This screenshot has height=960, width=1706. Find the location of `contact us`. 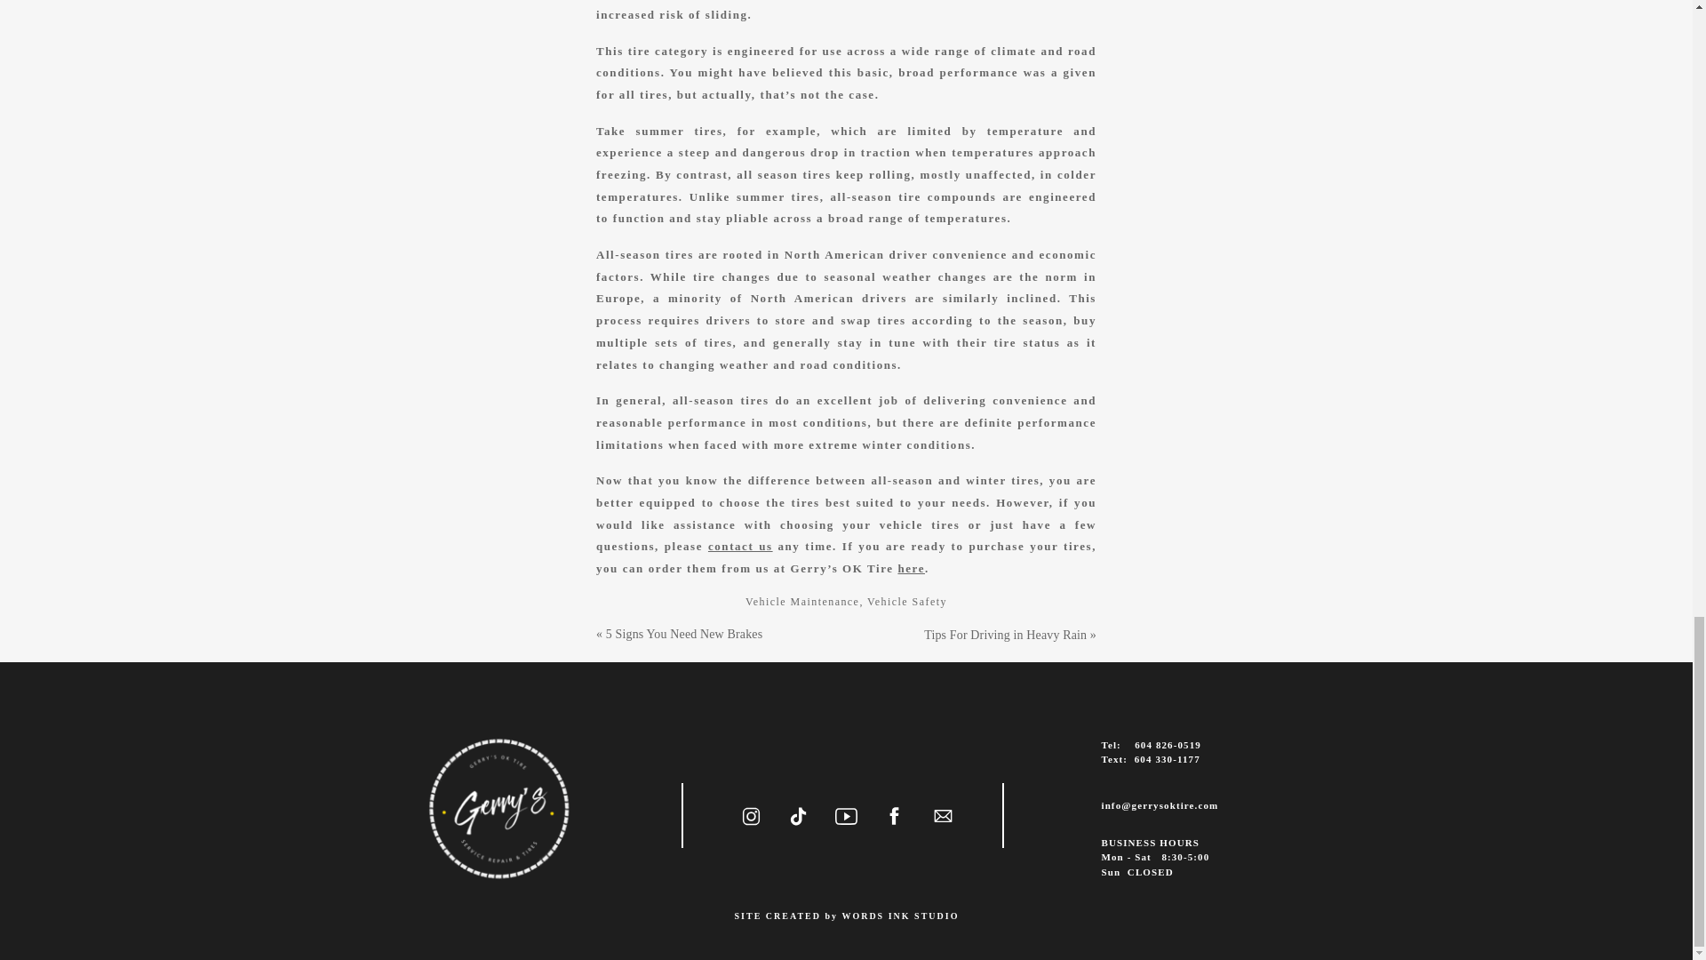

contact us is located at coordinates (739, 546).